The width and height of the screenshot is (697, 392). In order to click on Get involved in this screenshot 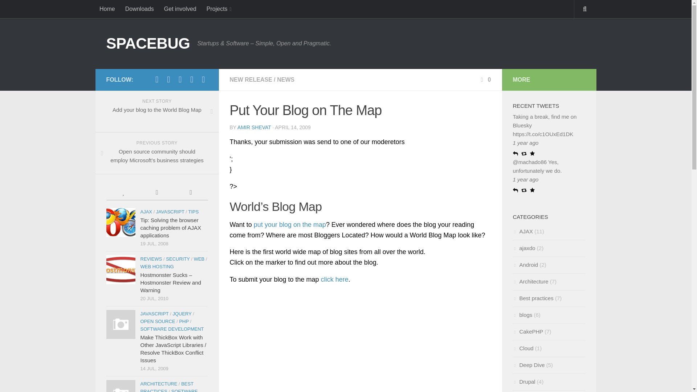, I will do `click(180, 9)`.